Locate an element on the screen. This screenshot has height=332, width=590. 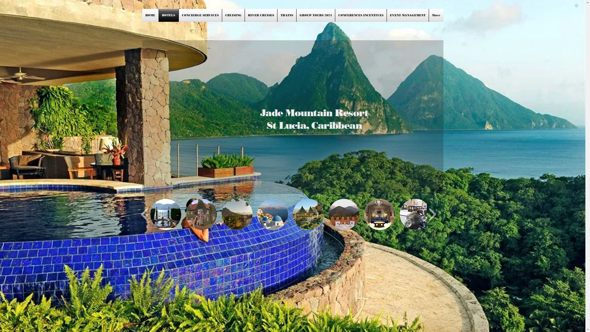
CONCIERGE SERVICES is located at coordinates (200, 15).